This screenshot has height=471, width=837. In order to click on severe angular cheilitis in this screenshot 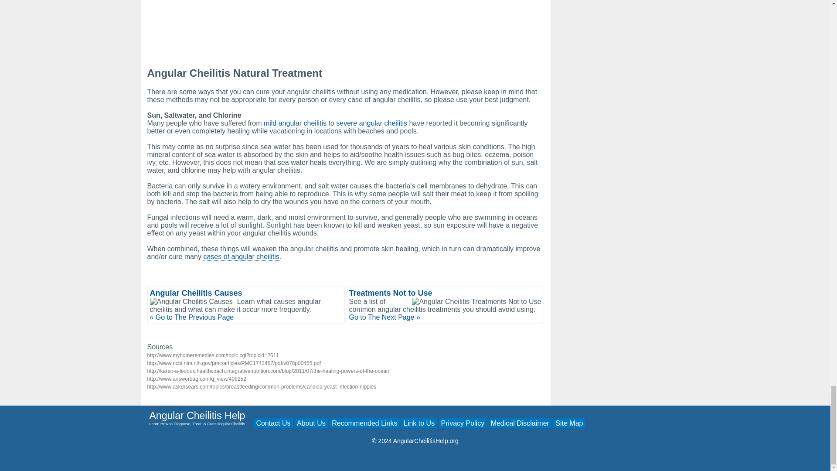, I will do `click(371, 123)`.